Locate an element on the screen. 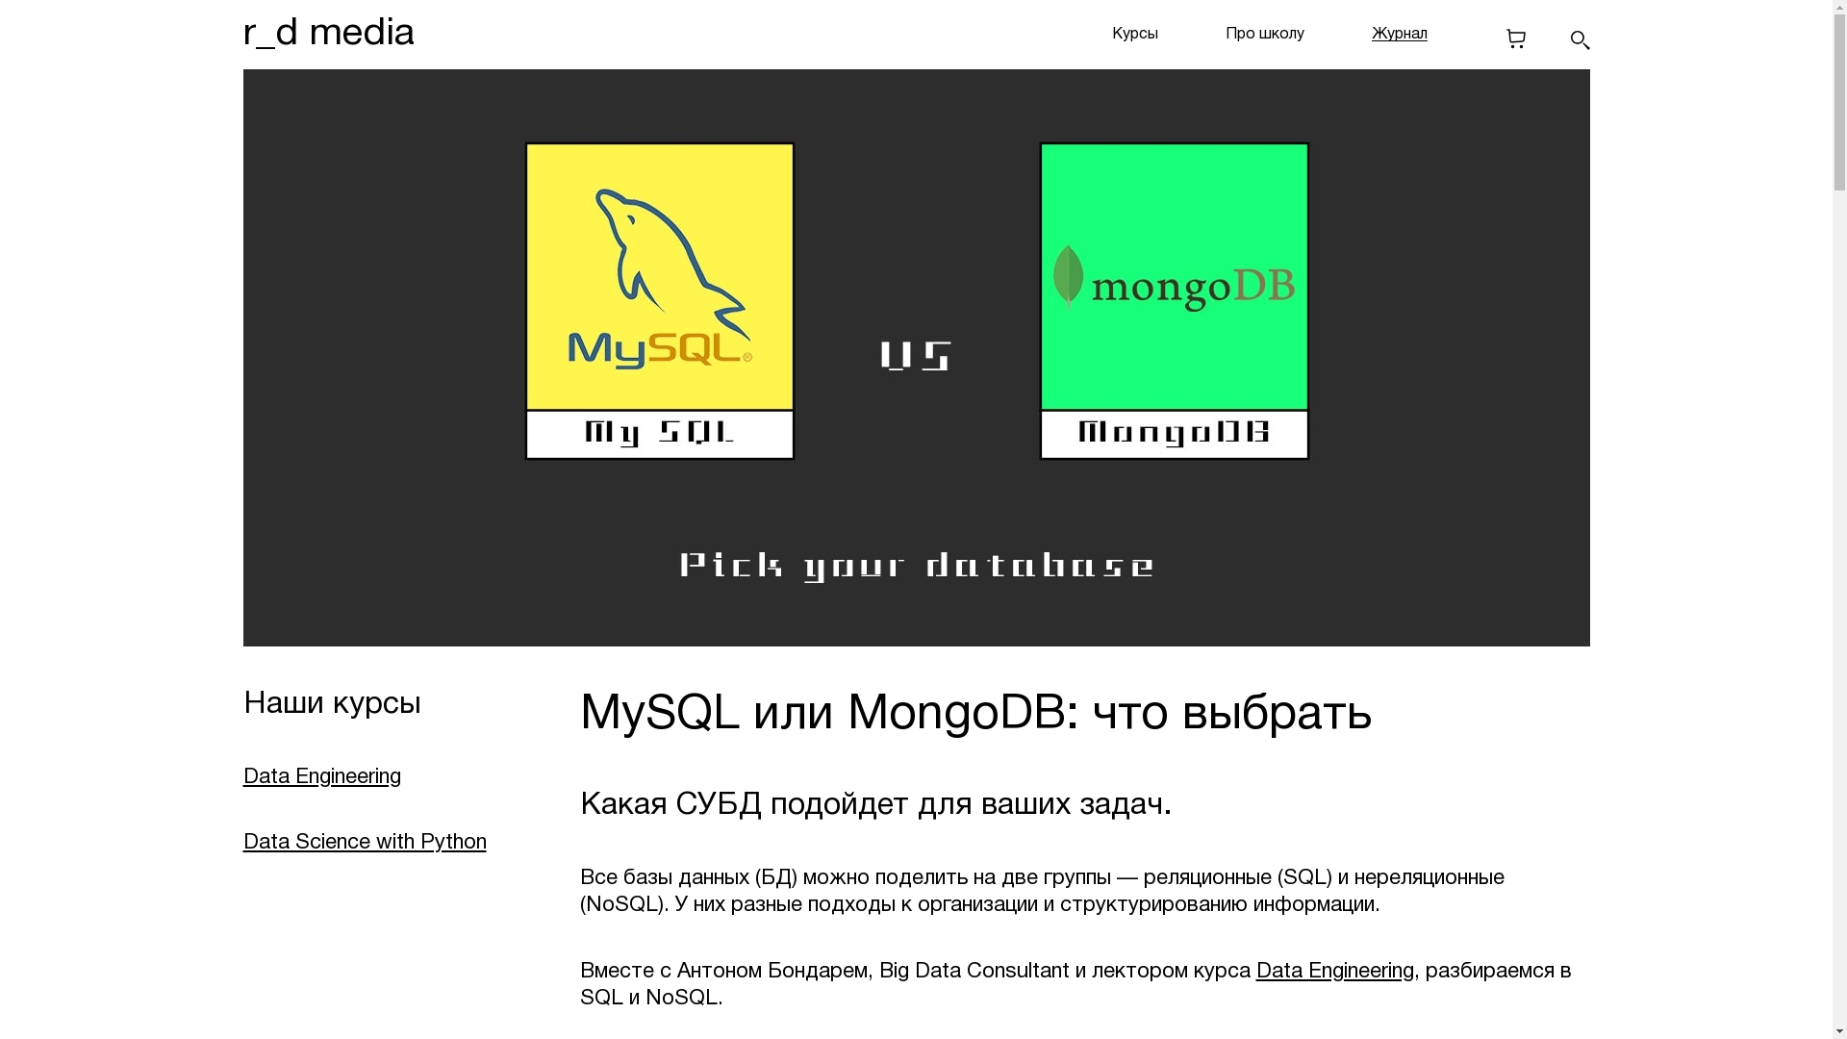  r_d is located at coordinates (269, 35).